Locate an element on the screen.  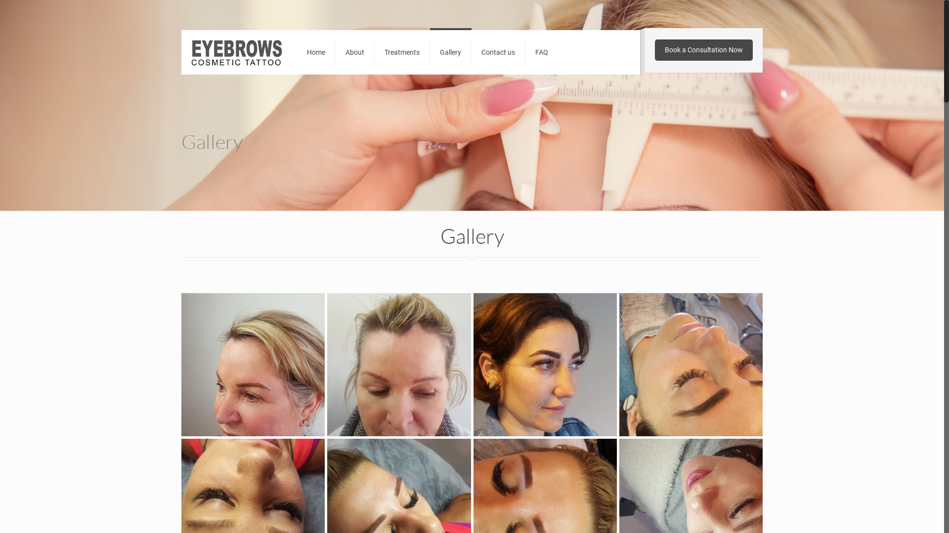
About is located at coordinates (355, 52).